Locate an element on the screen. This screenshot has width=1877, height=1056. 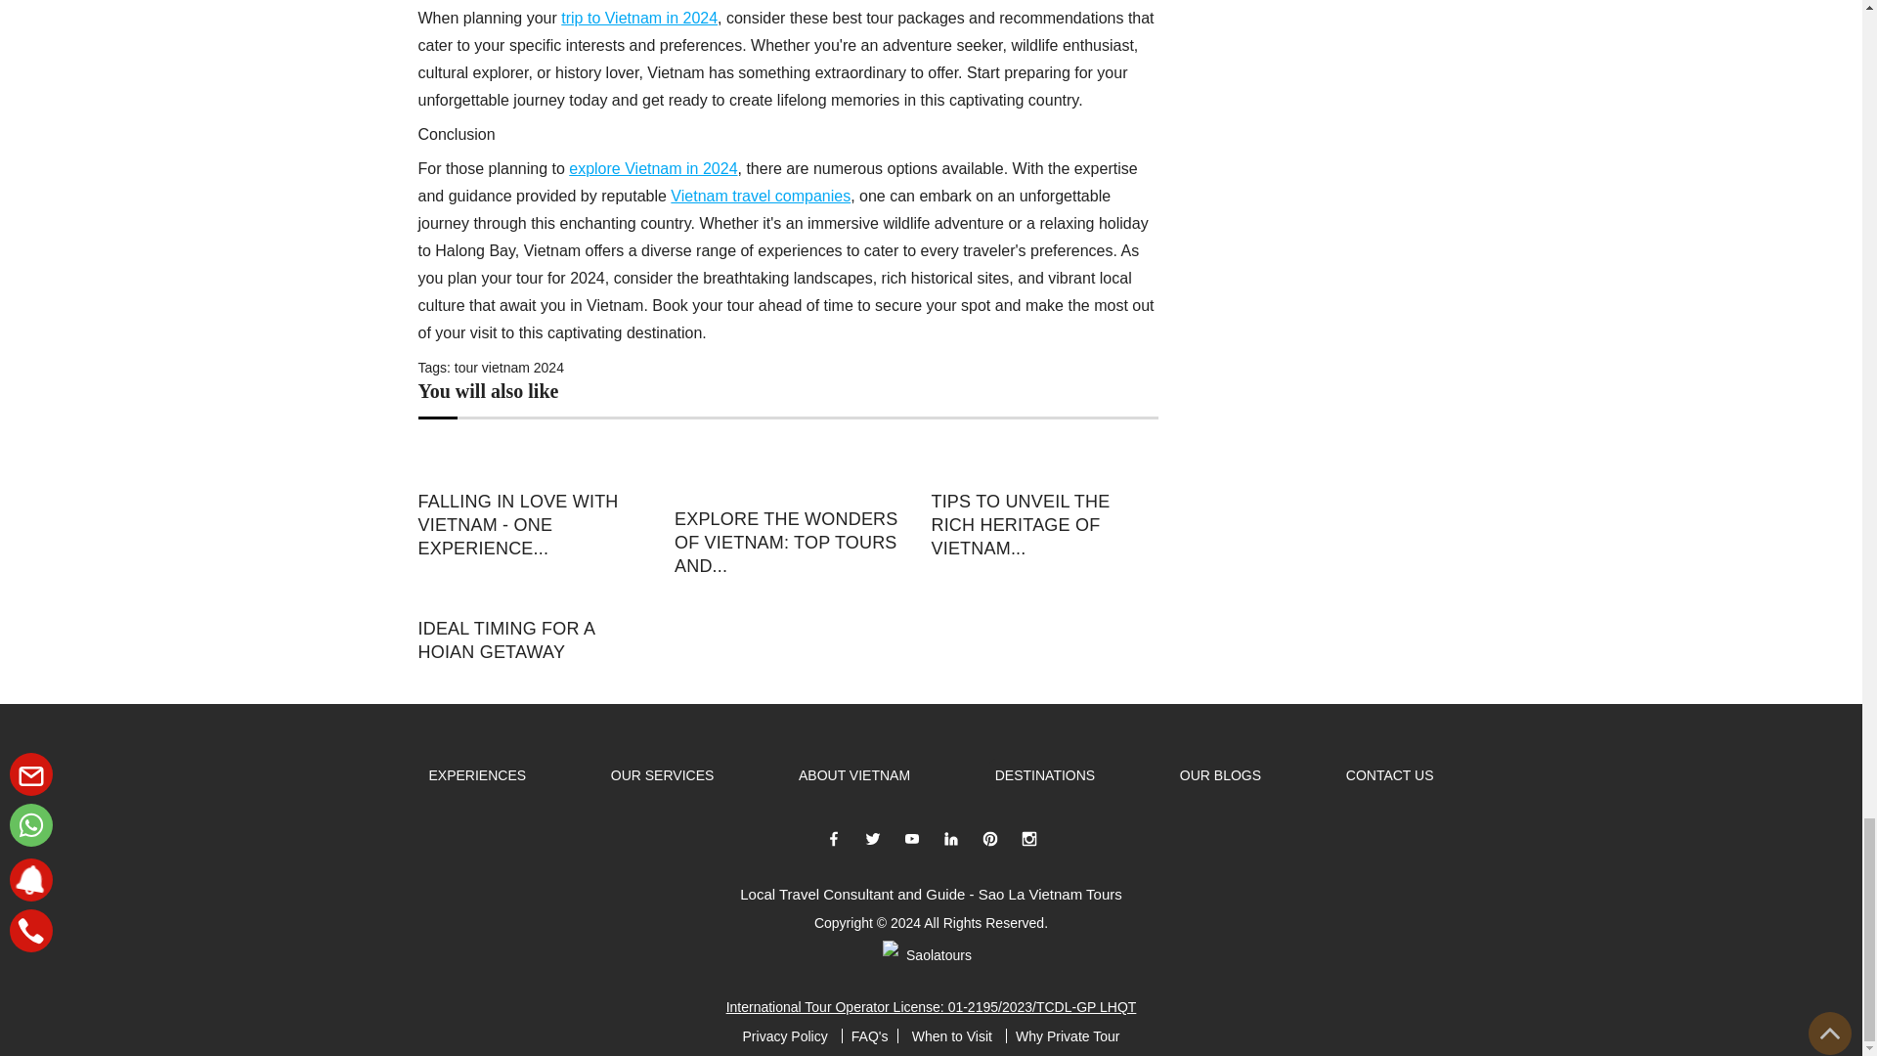
Falling in Love with Vietnam - One Experience at a Time is located at coordinates (532, 462).